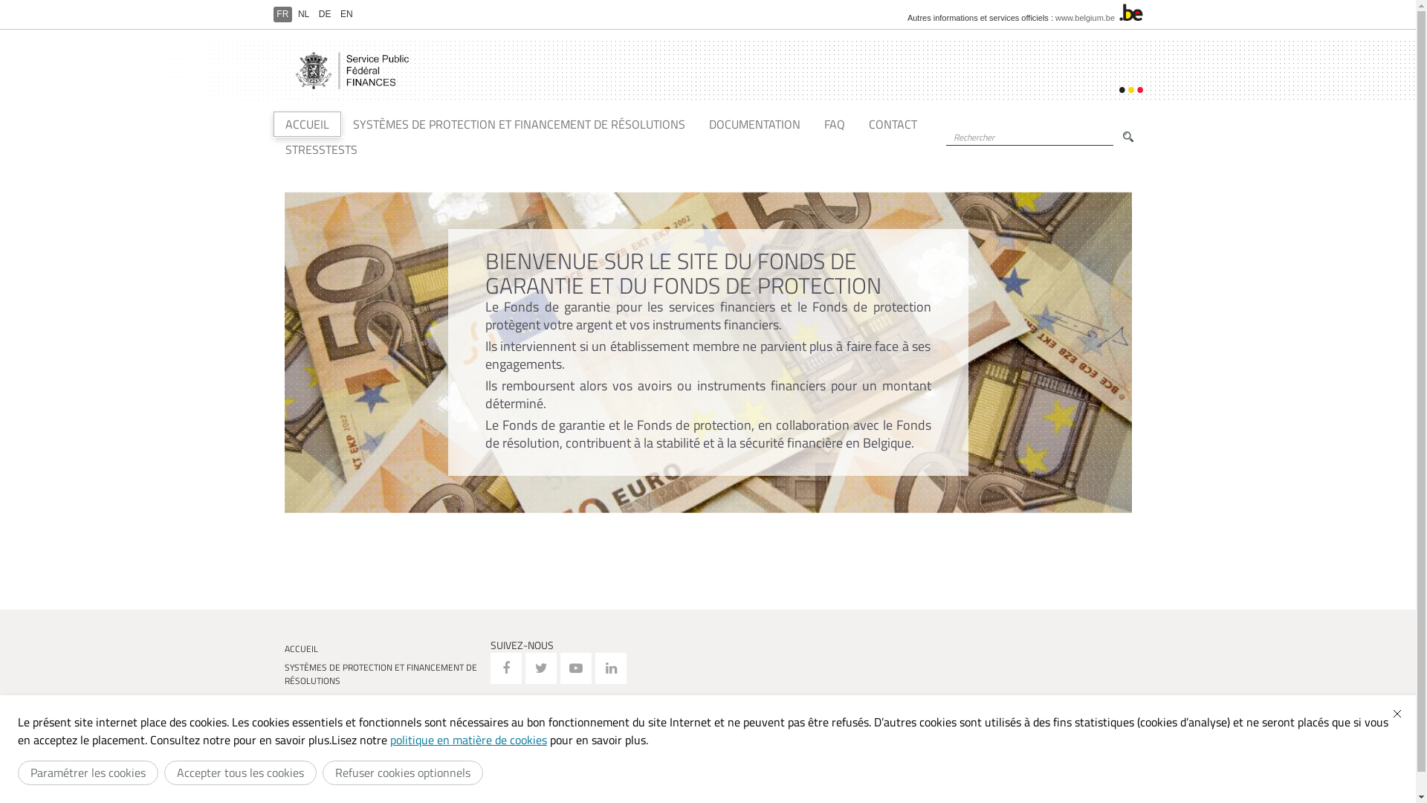 Image resolution: width=1427 pixels, height=803 pixels. I want to click on STRESSTESTS, so click(382, 755).